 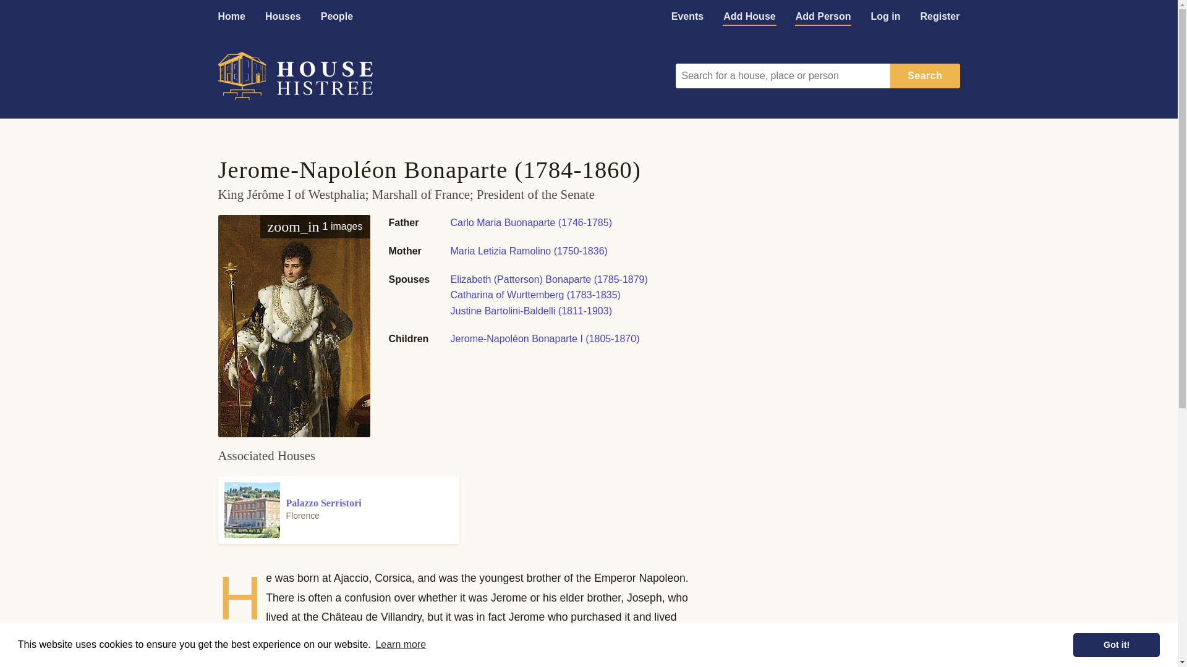 What do you see at coordinates (687, 16) in the screenshot?
I see `Events` at bounding box center [687, 16].